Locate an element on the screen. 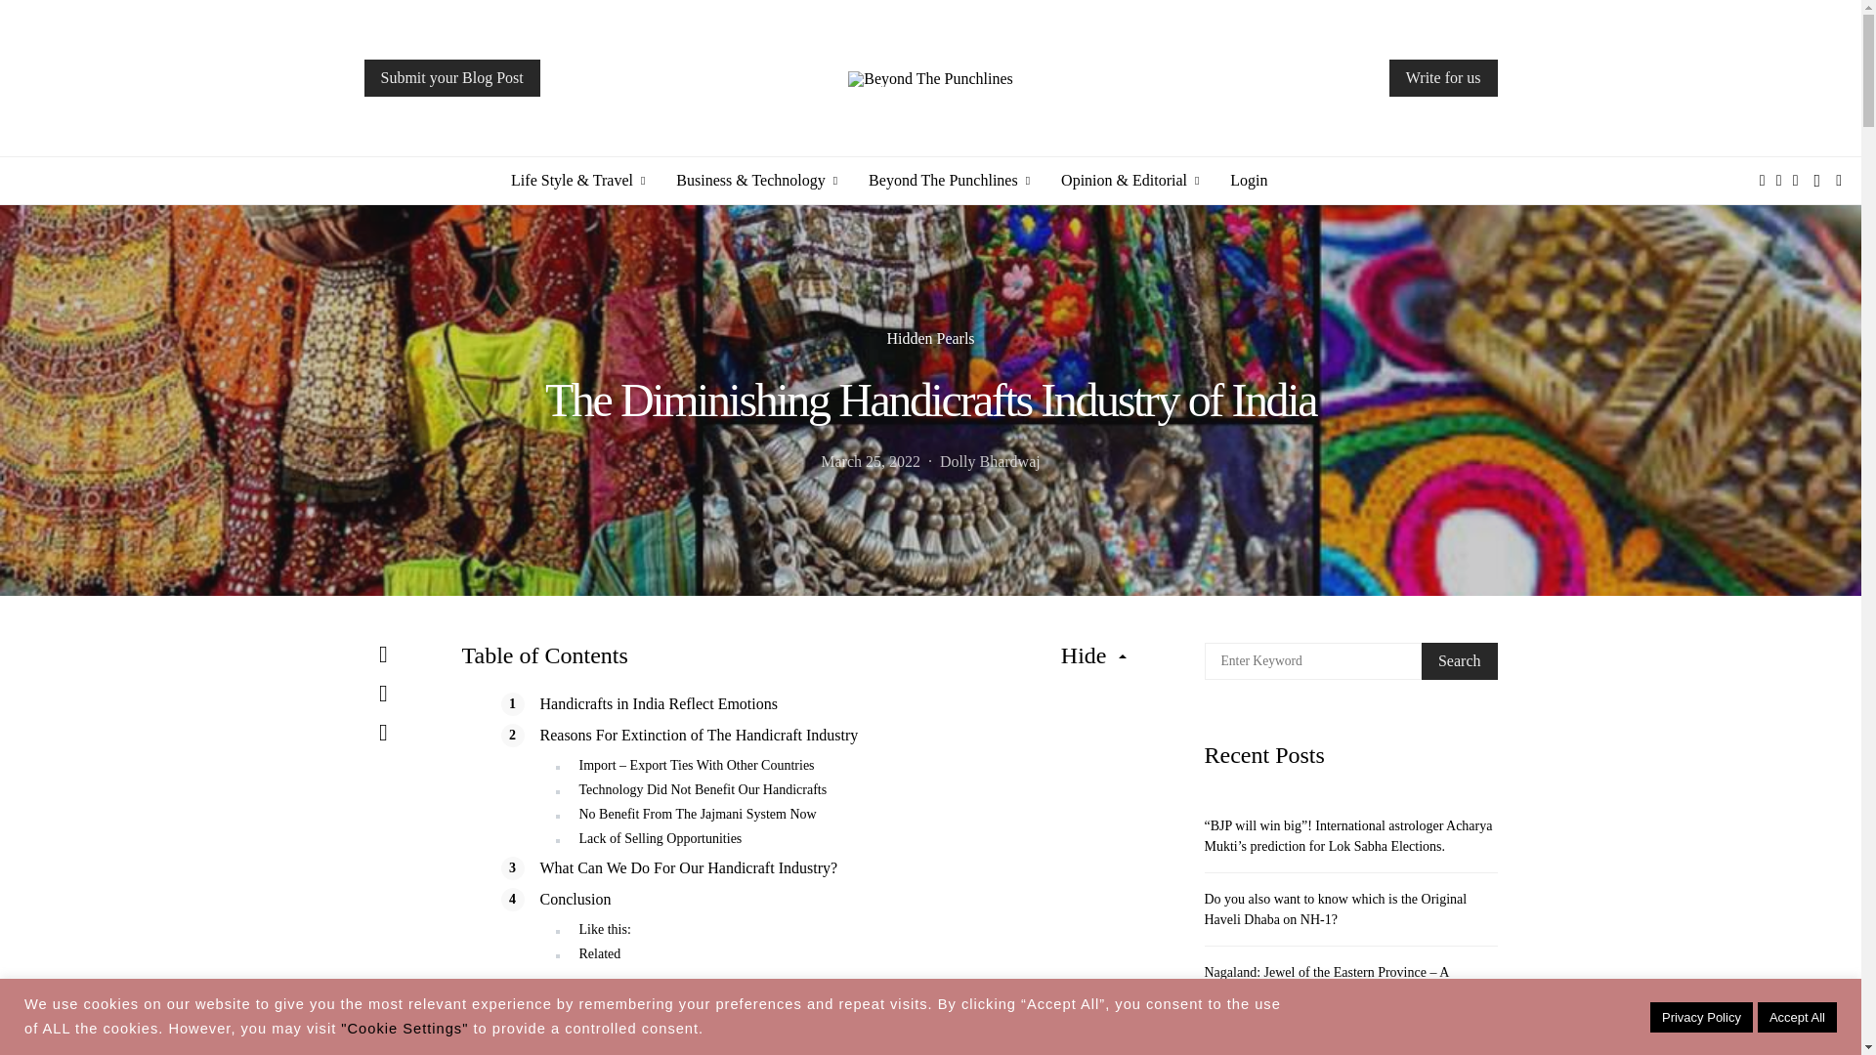 This screenshot has height=1055, width=1876. Submit your Blog Post is located at coordinates (451, 78).